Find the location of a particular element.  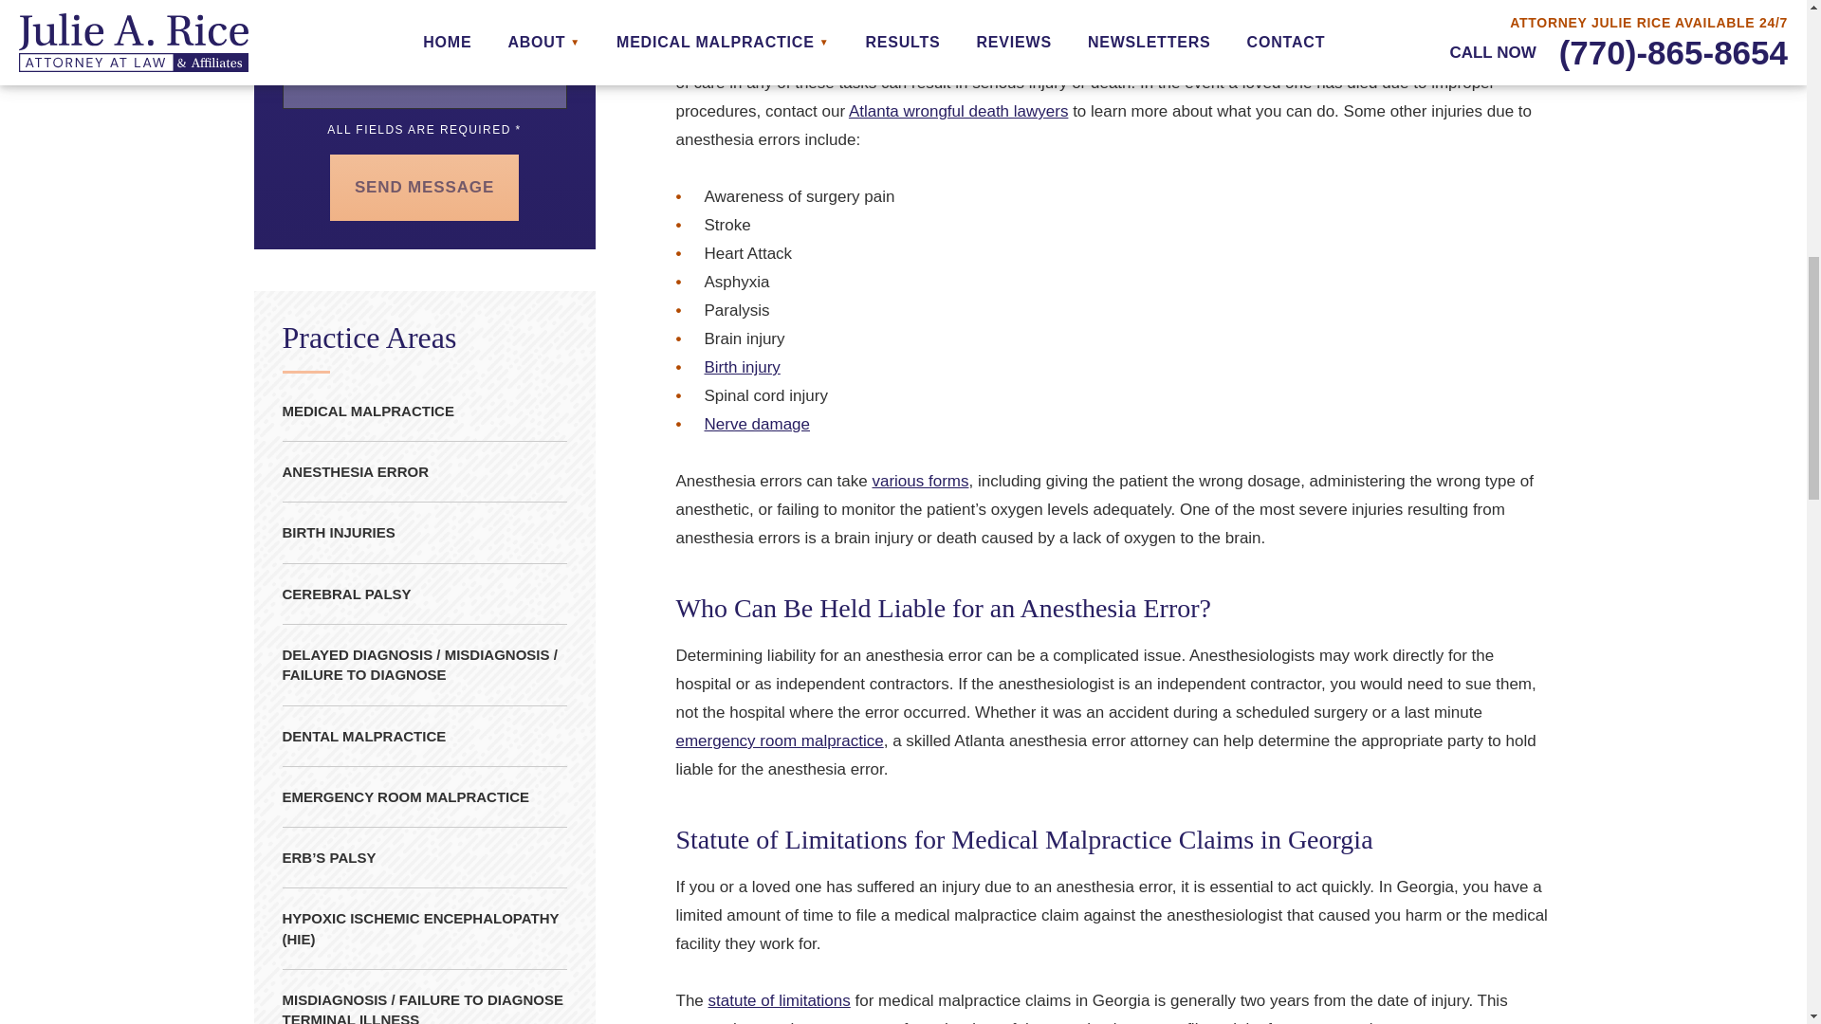

Birth injury is located at coordinates (741, 368).